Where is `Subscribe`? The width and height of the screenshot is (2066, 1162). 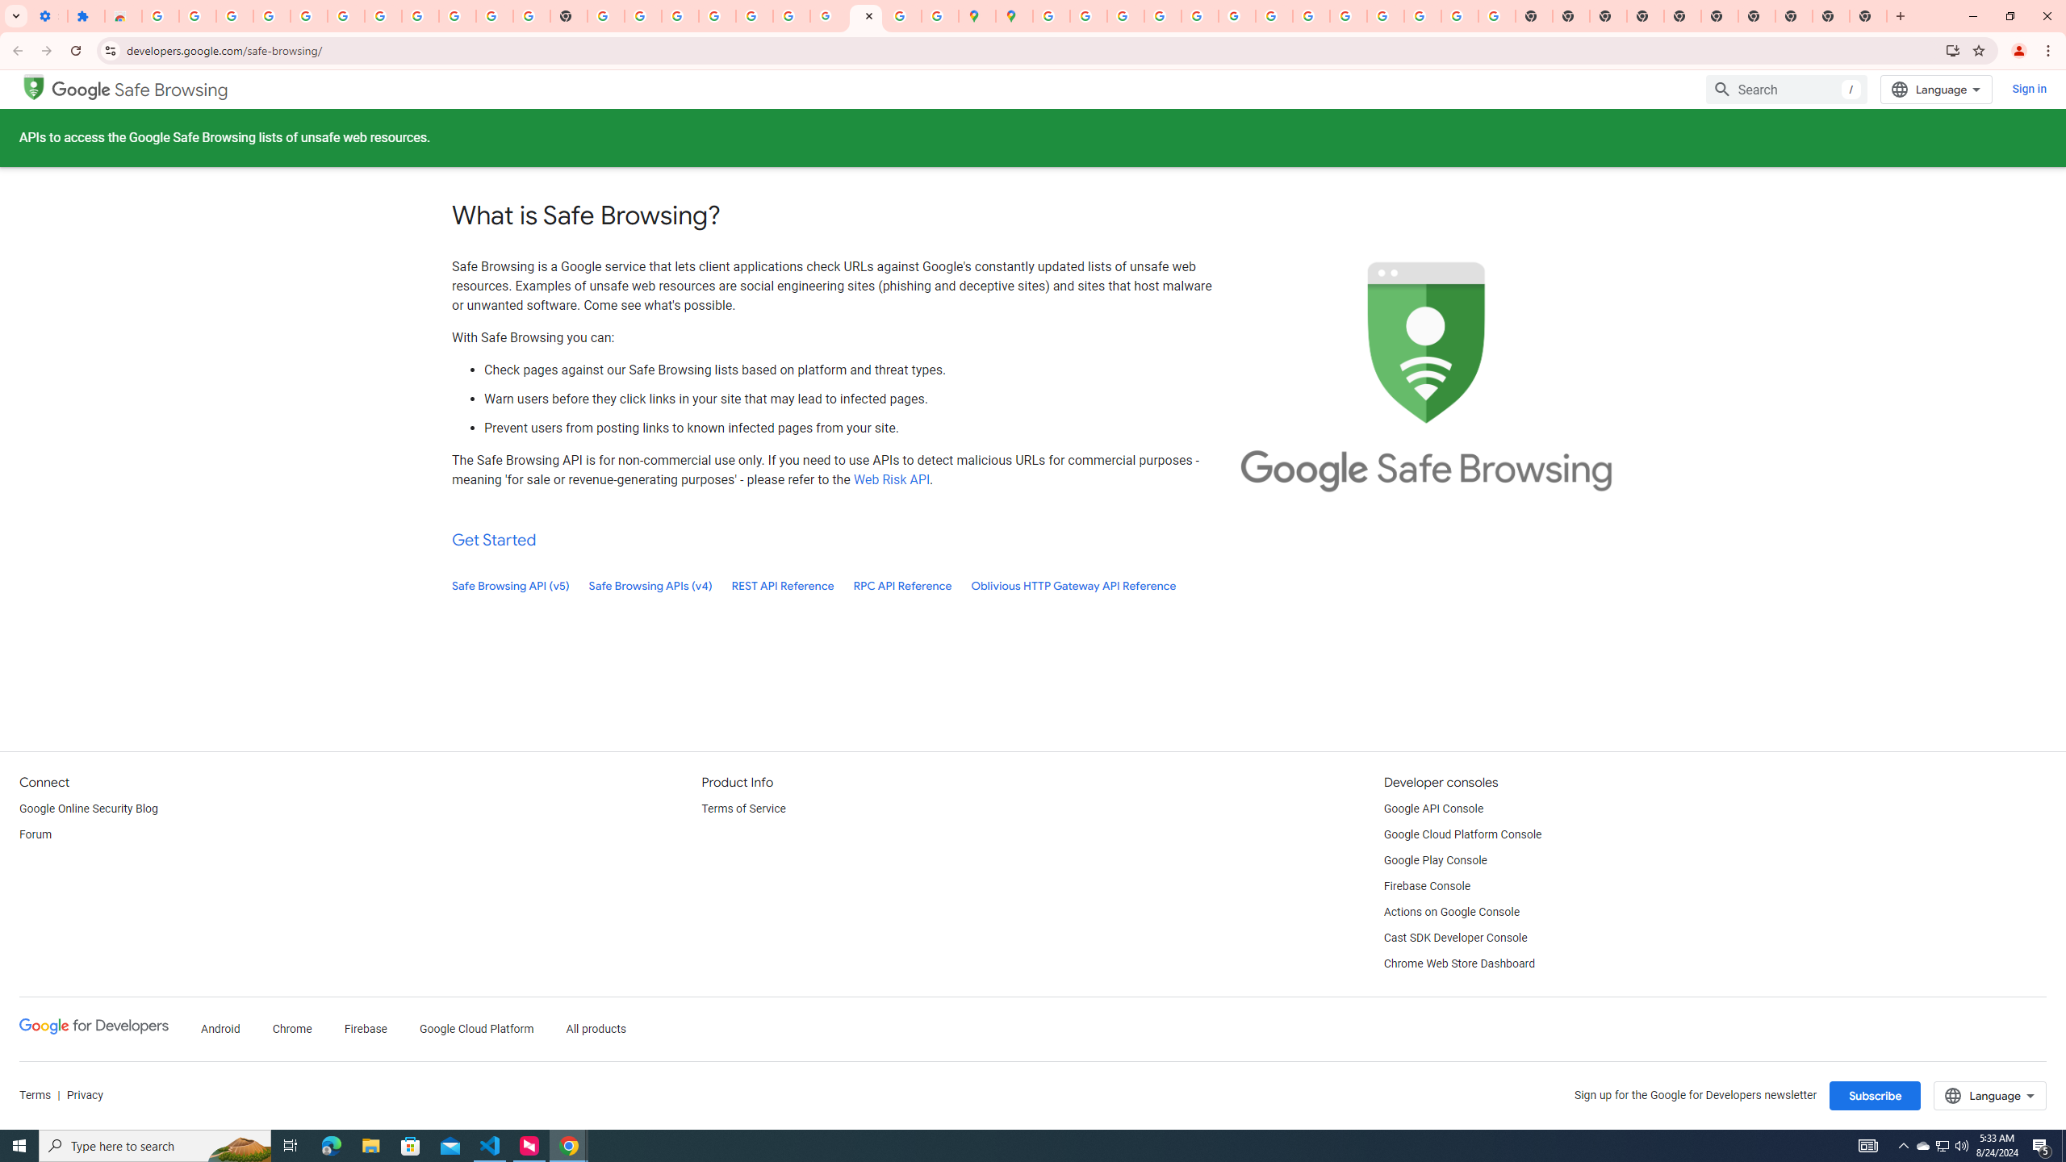 Subscribe is located at coordinates (1876, 1096).